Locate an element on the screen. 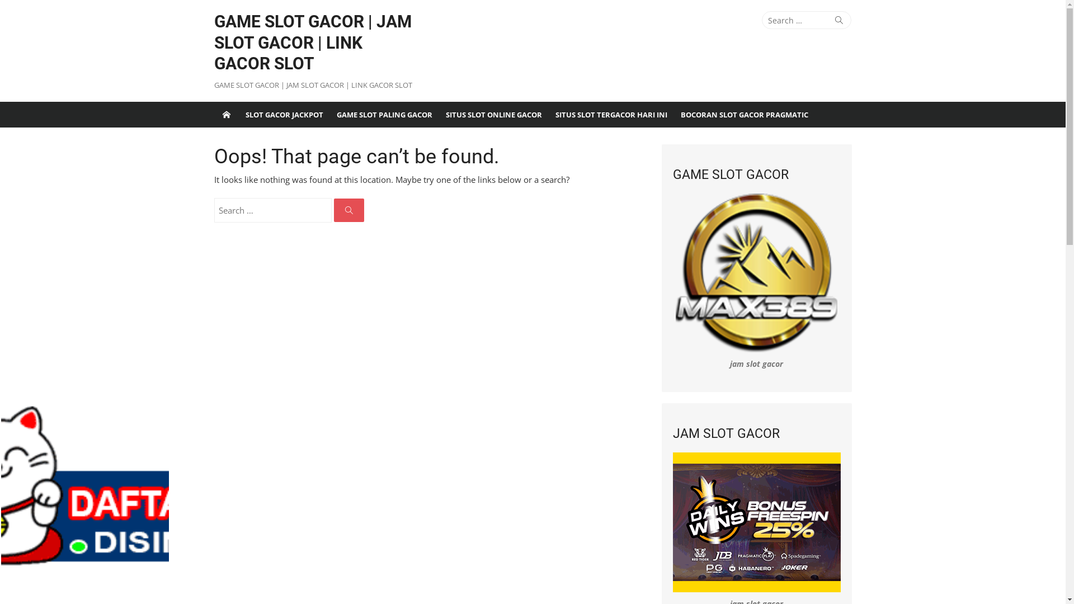 The width and height of the screenshot is (1074, 604). BOCORAN SLOT GACOR PRAGMATIC is located at coordinates (744, 115).